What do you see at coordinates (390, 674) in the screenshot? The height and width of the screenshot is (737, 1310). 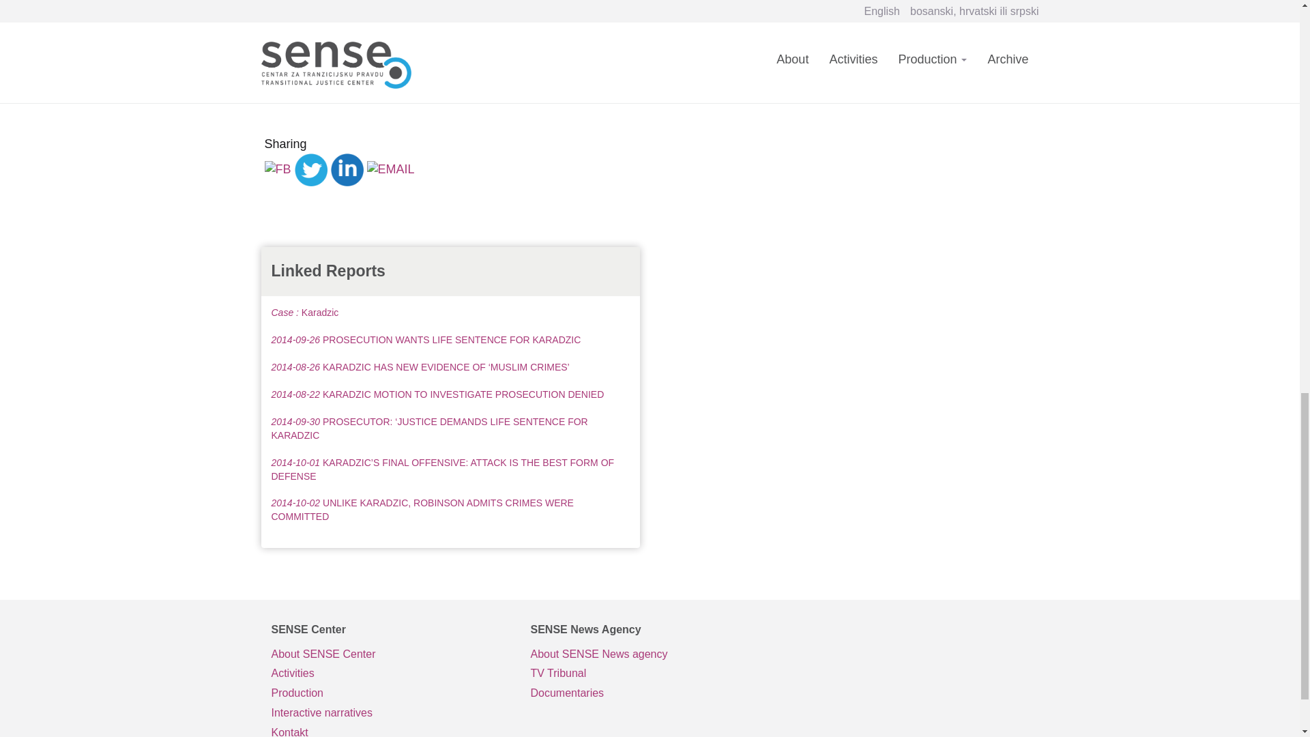 I see `Activities` at bounding box center [390, 674].